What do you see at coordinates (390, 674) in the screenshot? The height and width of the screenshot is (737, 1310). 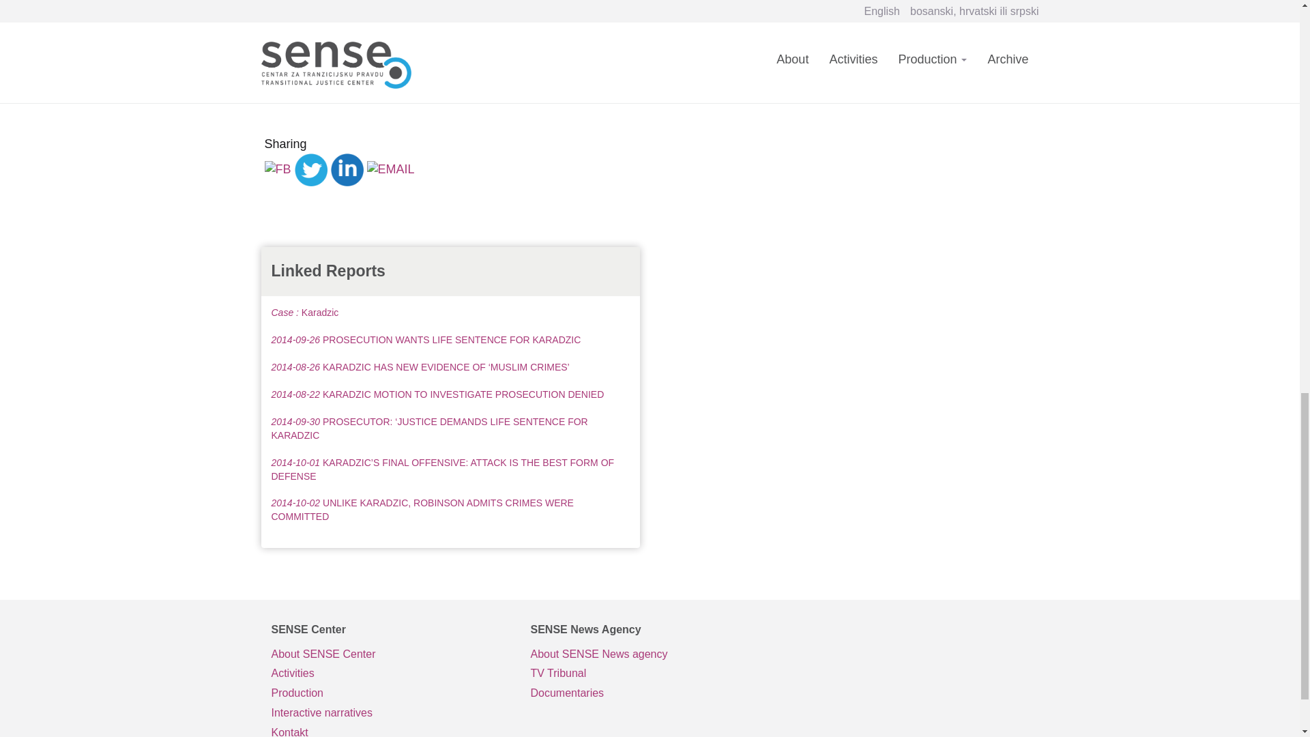 I see `Activities` at bounding box center [390, 674].